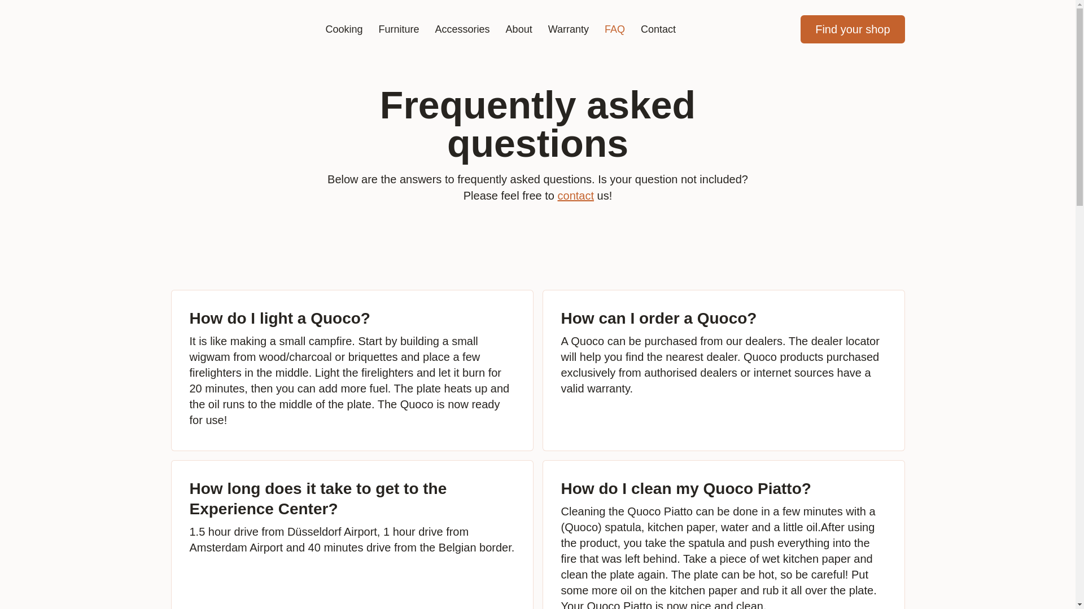 Image resolution: width=1084 pixels, height=609 pixels. I want to click on Warranty, so click(568, 29).